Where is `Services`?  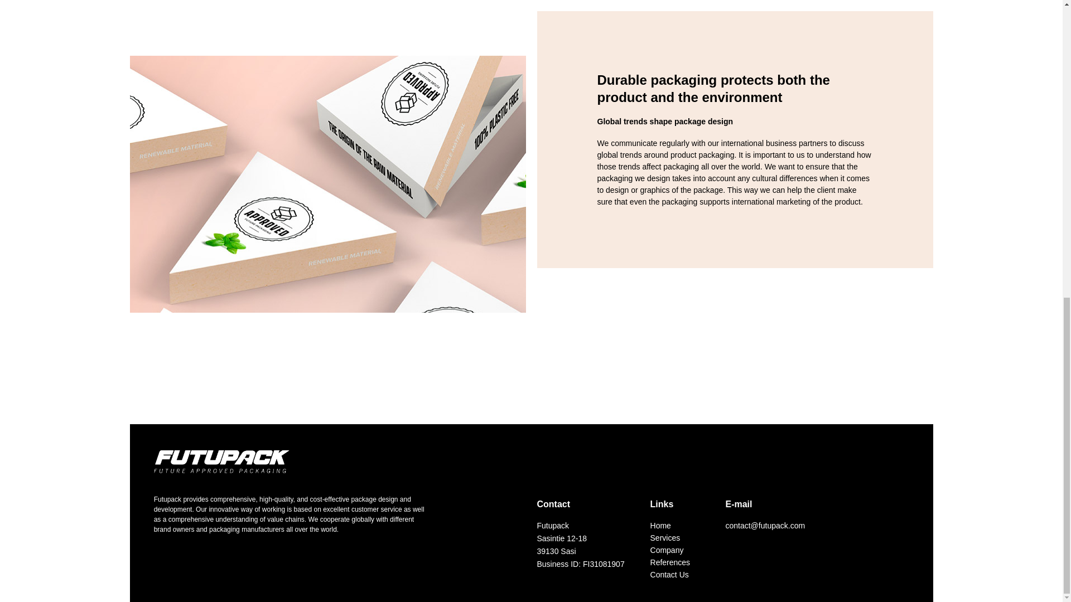
Services is located at coordinates (682, 537).